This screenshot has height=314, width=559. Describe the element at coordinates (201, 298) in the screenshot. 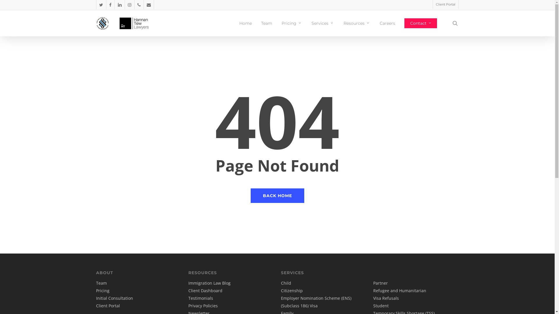

I see `Testimonials` at that location.